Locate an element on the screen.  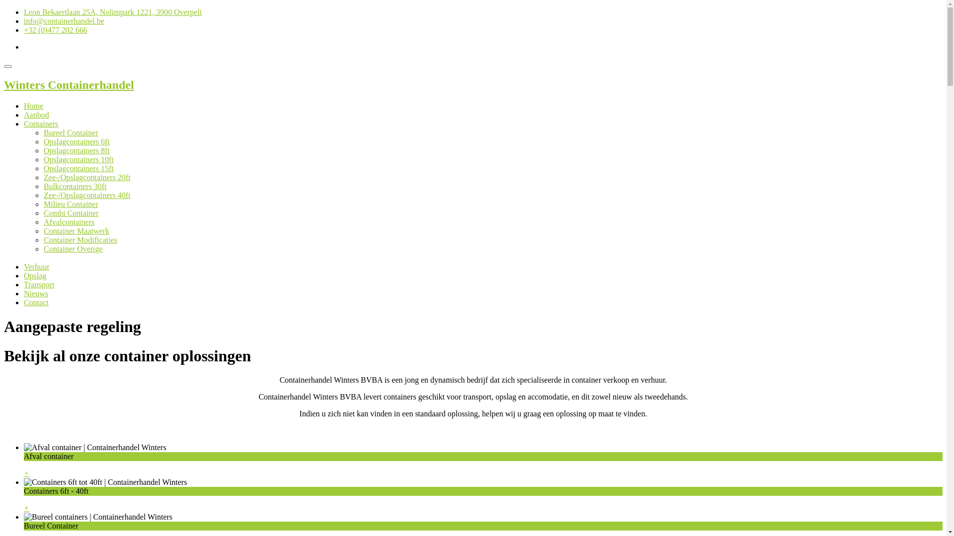
Contact is located at coordinates (36, 303).